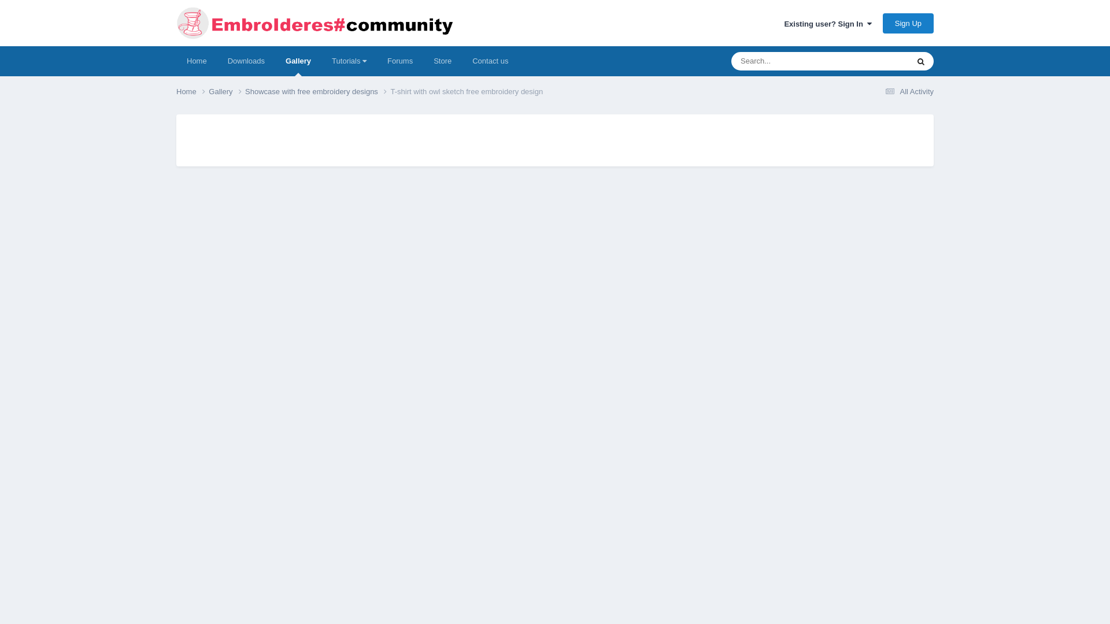 This screenshot has width=1110, height=624. Describe the element at coordinates (349, 61) in the screenshot. I see `Tutorials` at that location.